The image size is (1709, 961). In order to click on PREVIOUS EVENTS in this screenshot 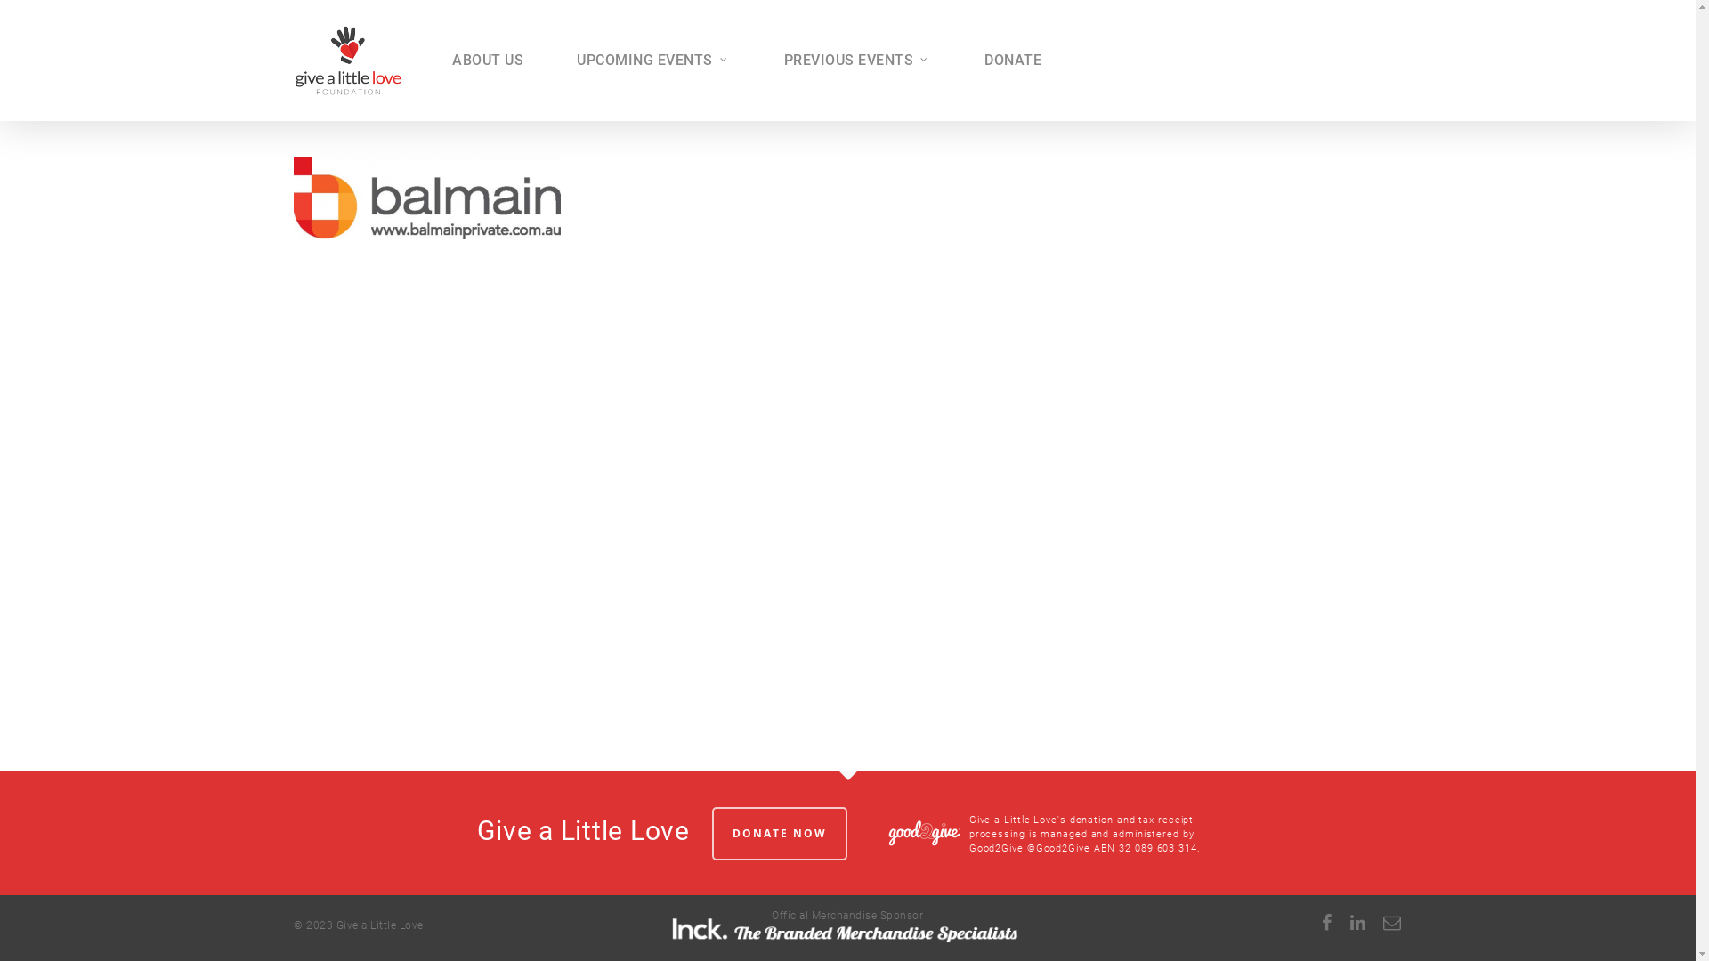, I will do `click(858, 61)`.